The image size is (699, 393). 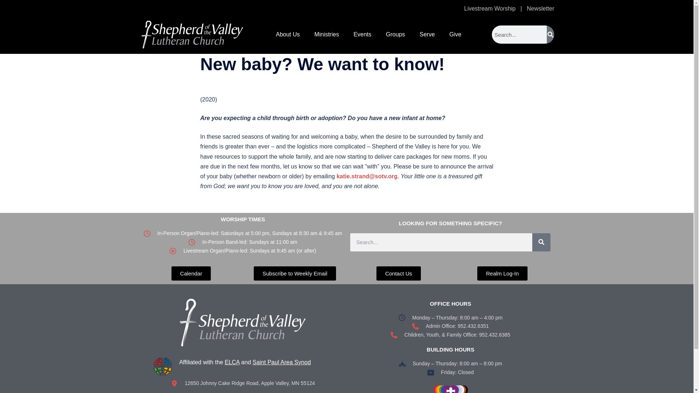 What do you see at coordinates (242, 242) in the screenshot?
I see `In-Person Band-led: Sundays at 11:00 am` at bounding box center [242, 242].